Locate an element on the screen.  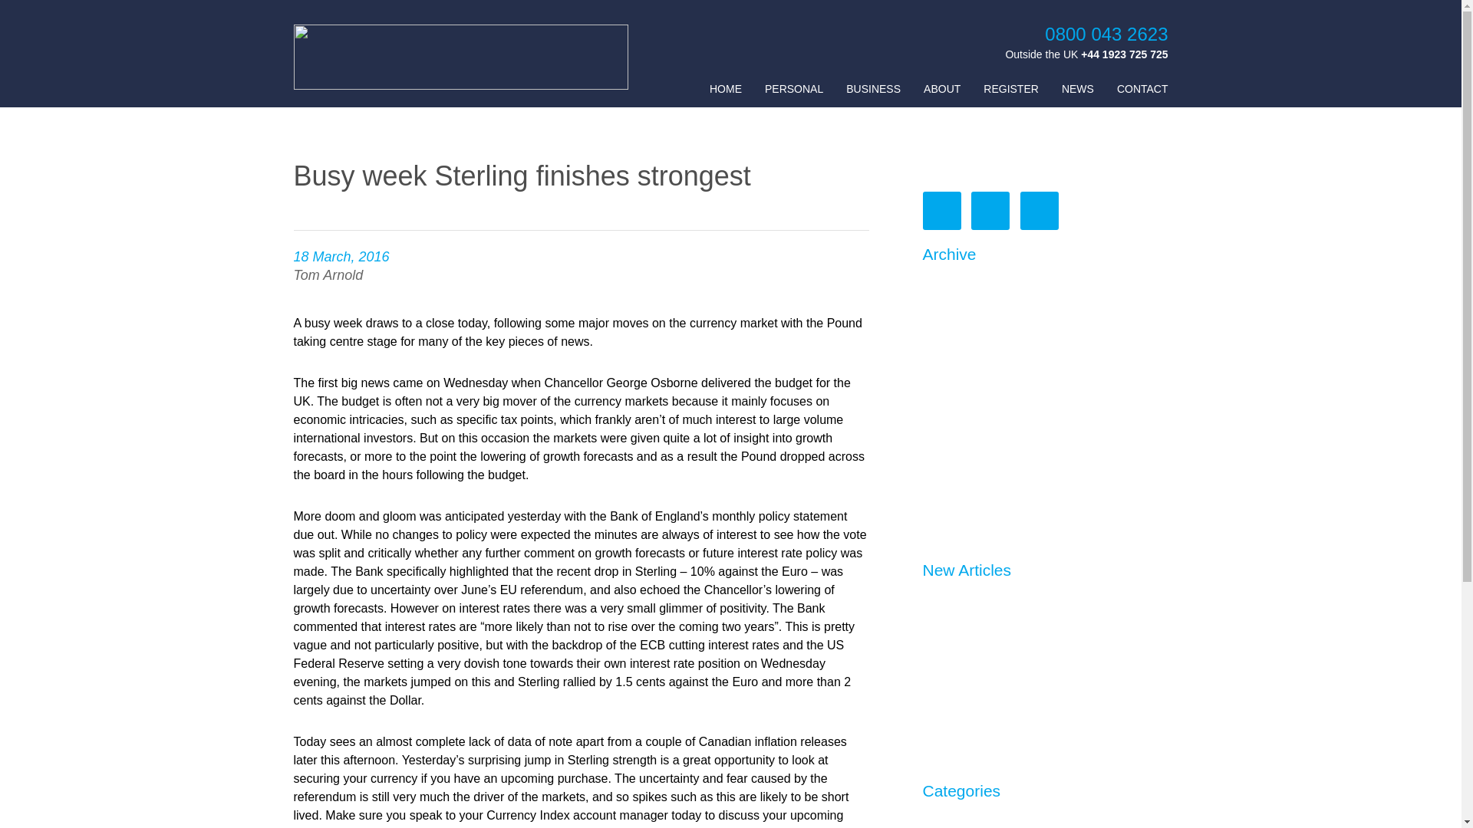
2015 is located at coordinates (936, 423).